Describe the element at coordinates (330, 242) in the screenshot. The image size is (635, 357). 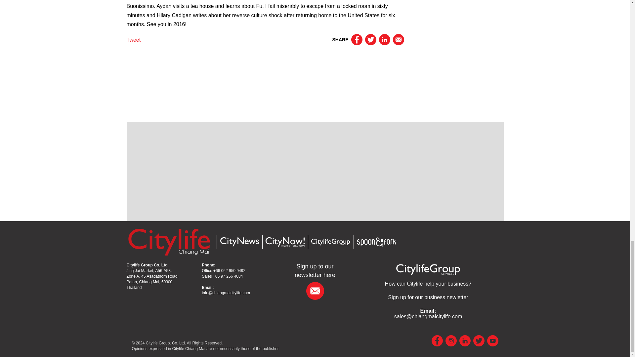
I see `Citylife Group Services` at that location.